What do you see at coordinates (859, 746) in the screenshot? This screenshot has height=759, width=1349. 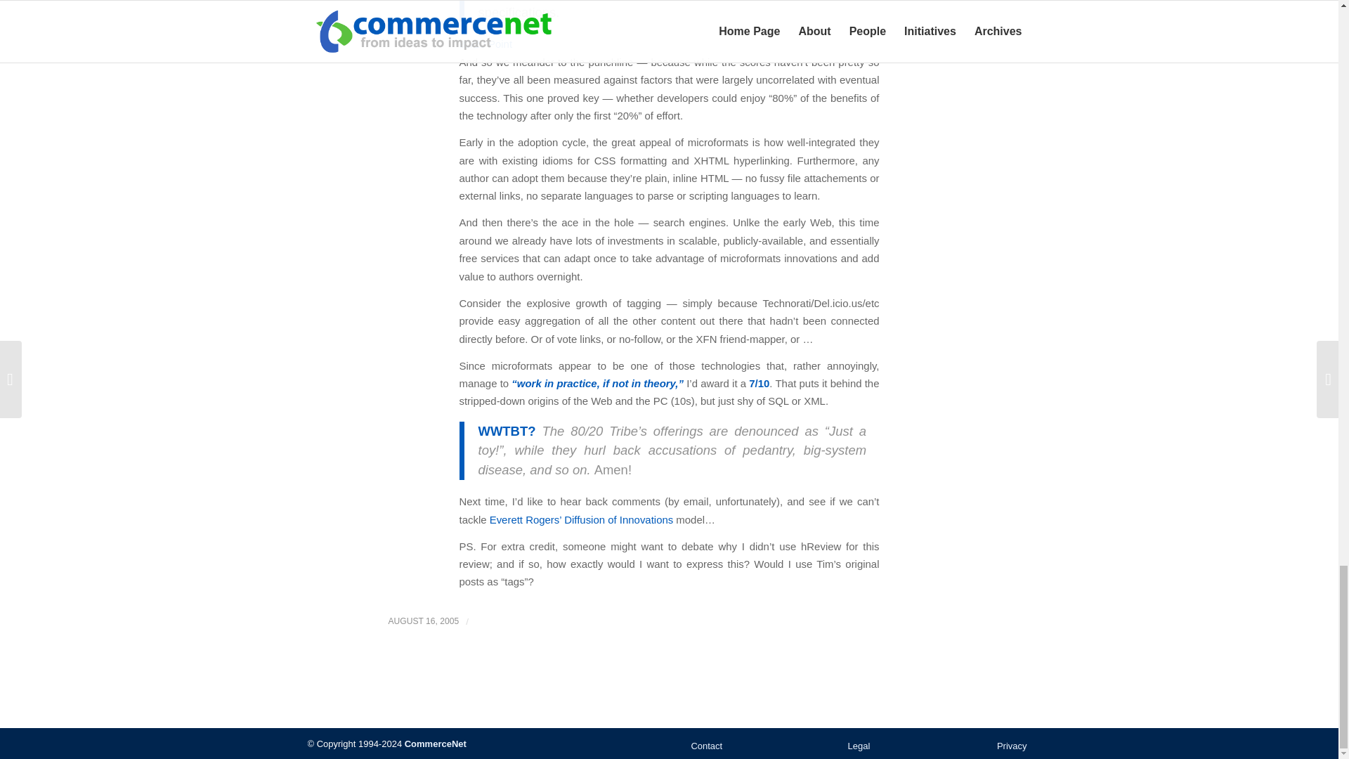 I see `Legal` at bounding box center [859, 746].